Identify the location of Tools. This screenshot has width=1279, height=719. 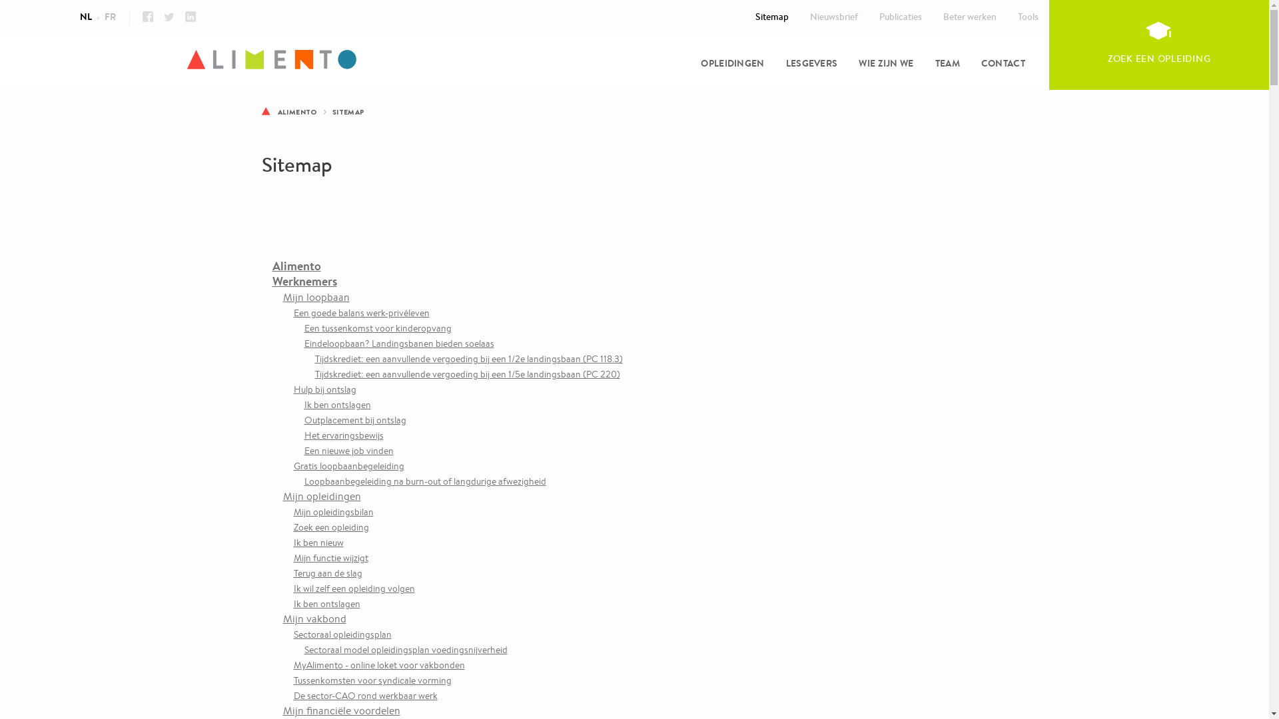
(1029, 17).